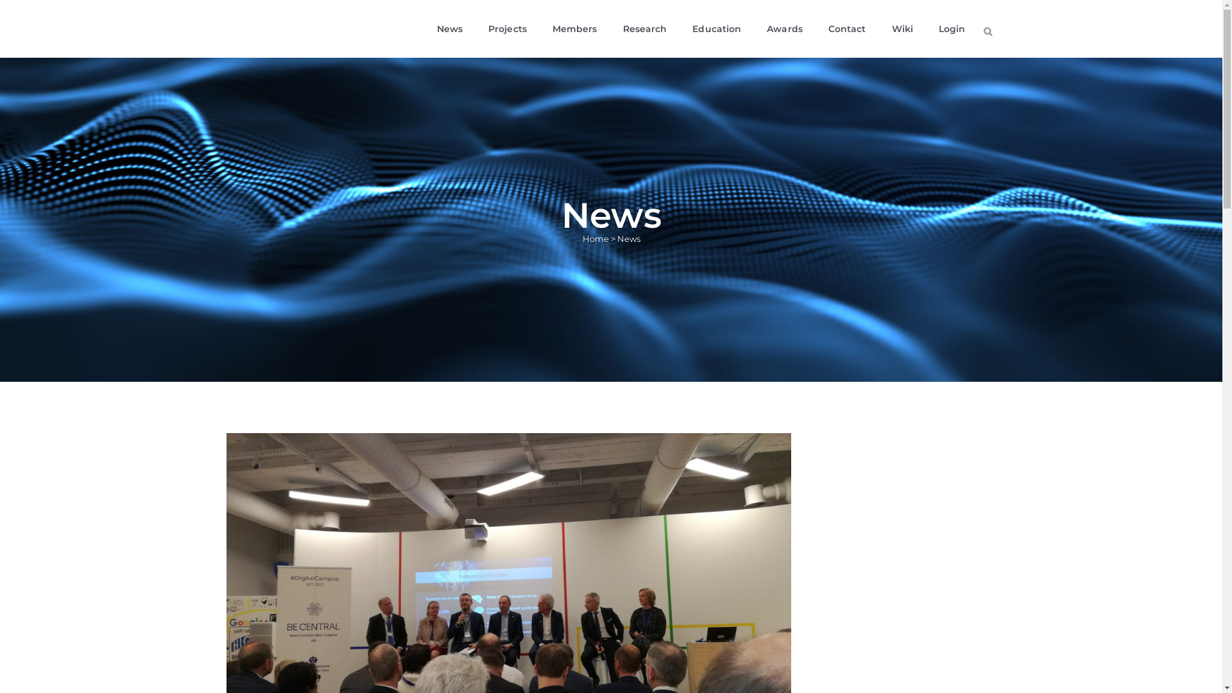  I want to click on Home, so click(595, 239).